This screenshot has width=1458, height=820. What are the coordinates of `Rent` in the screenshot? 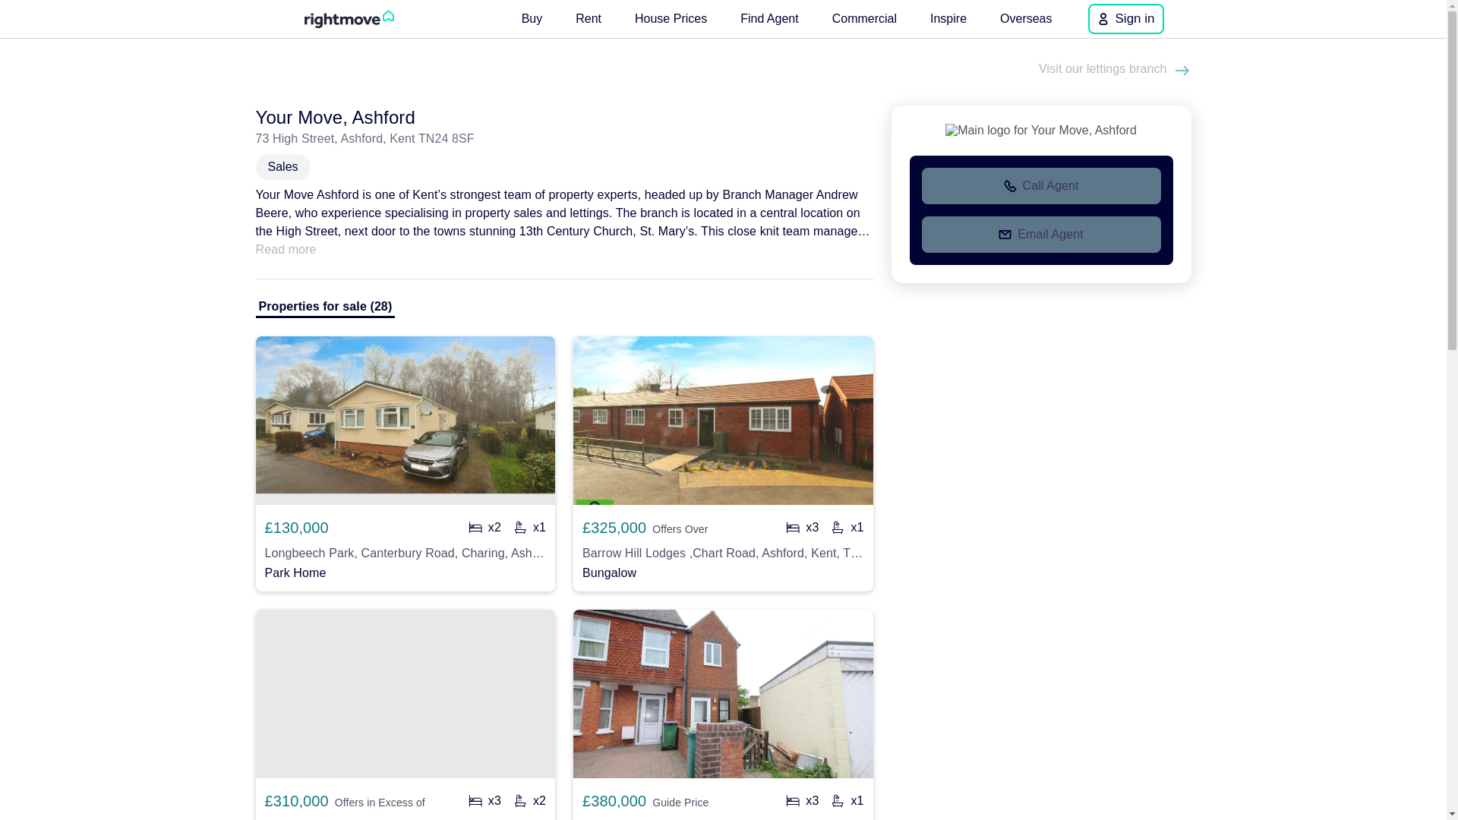 It's located at (589, 18).